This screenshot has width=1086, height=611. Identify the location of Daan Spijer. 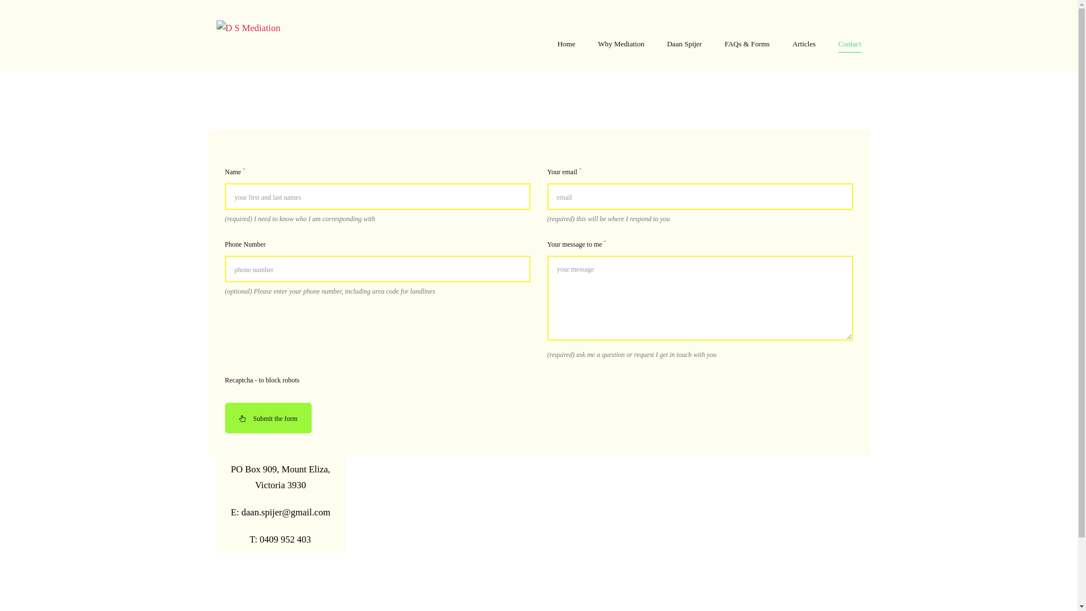
(684, 44).